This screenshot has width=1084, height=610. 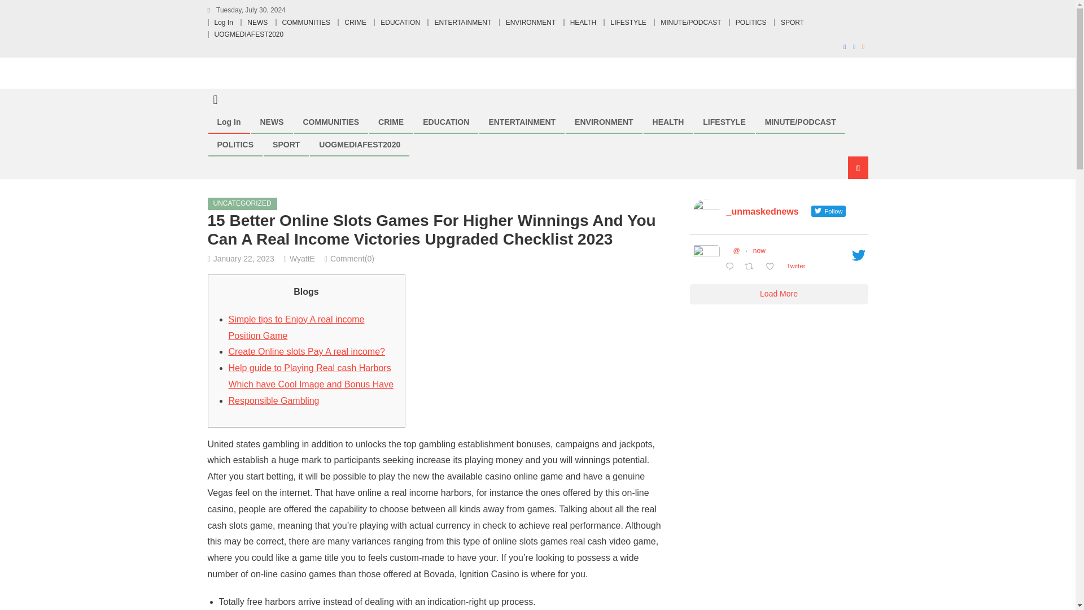 I want to click on EDUCATION, so click(x=446, y=122).